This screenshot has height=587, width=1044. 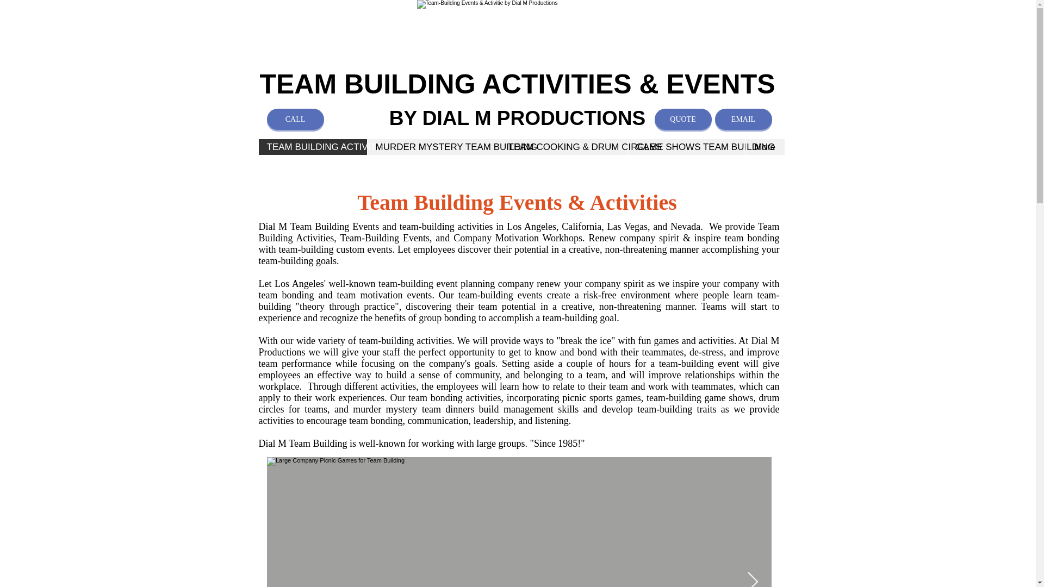 What do you see at coordinates (432, 147) in the screenshot?
I see `MURDER MYSTERY TEAM BUILDING` at bounding box center [432, 147].